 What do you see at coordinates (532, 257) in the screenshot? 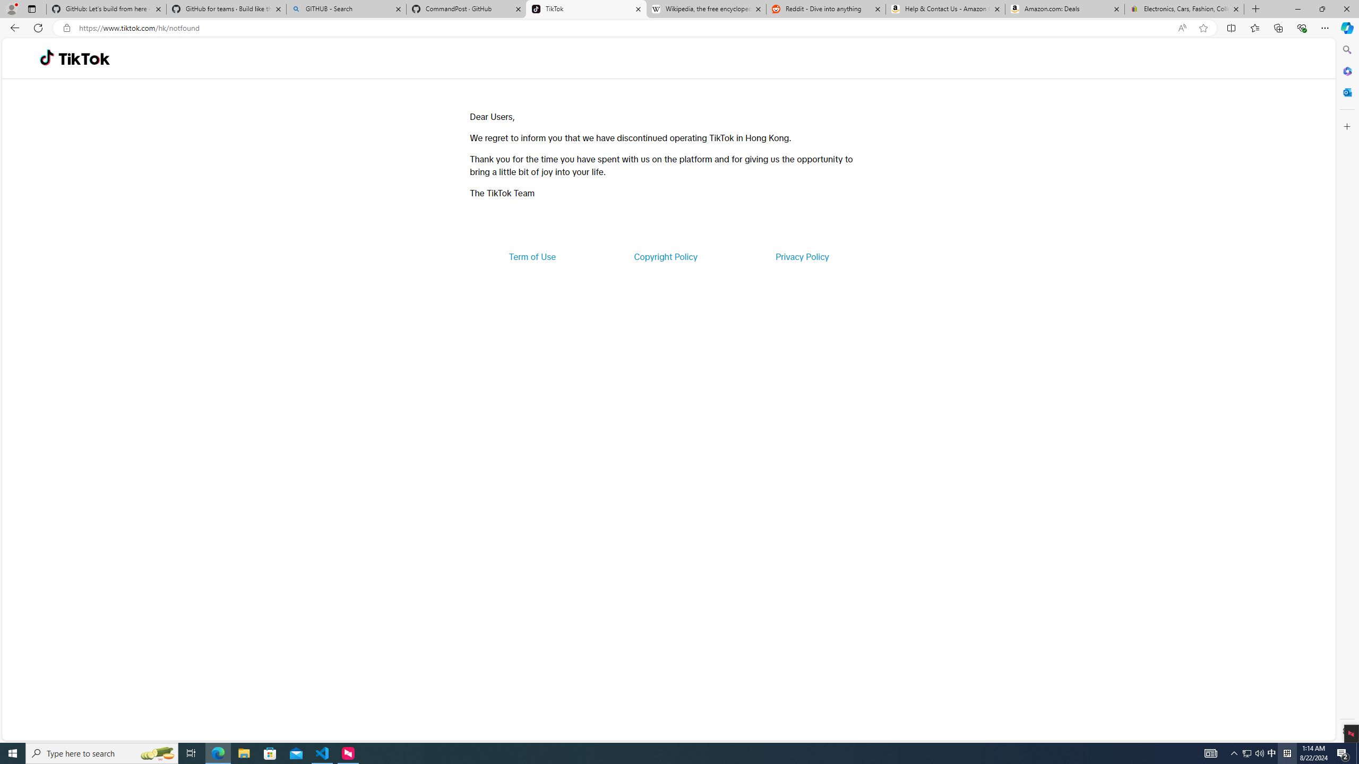
I see `Term of Use` at bounding box center [532, 257].